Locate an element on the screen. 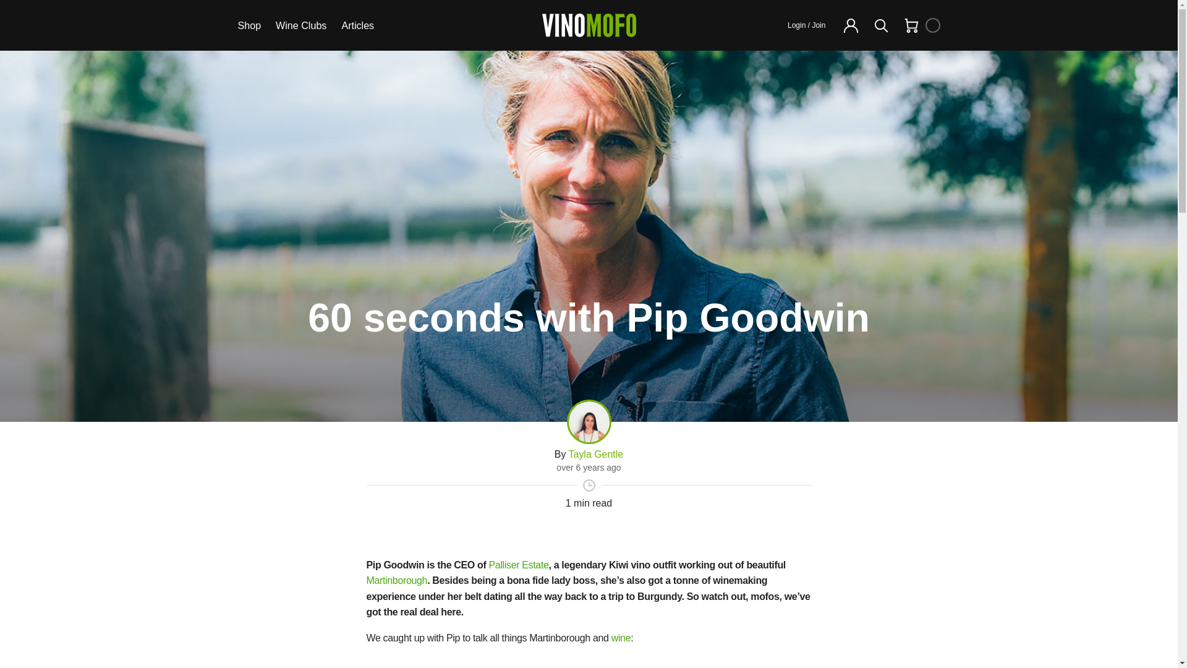 This screenshot has width=1187, height=668. Martinborough is located at coordinates (396, 580).